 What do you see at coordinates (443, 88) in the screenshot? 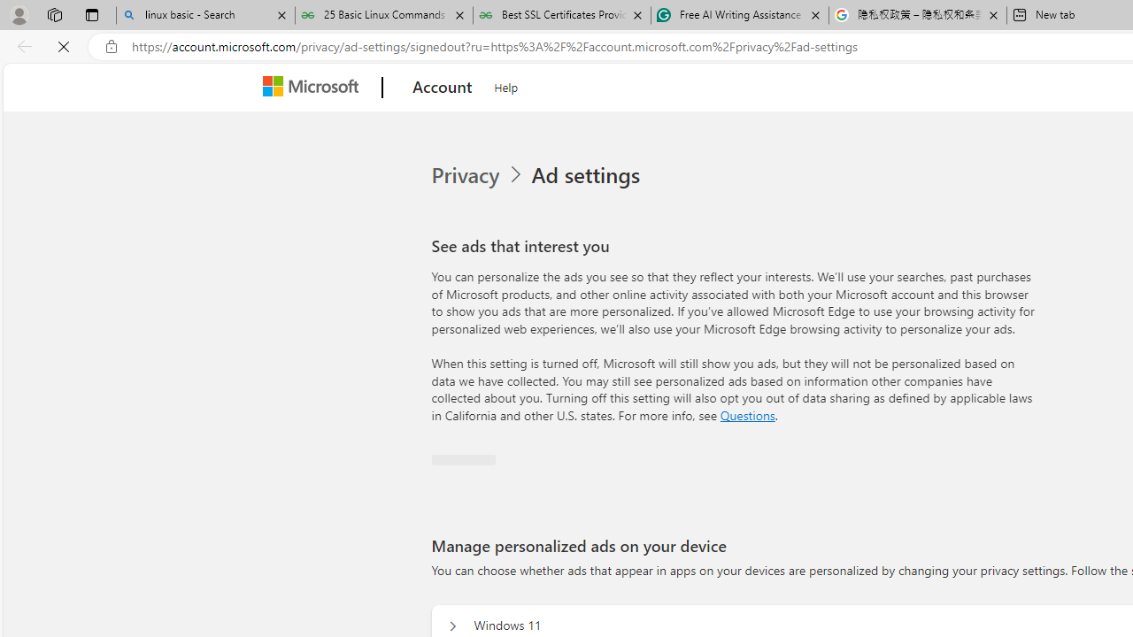
I see `Account` at bounding box center [443, 88].